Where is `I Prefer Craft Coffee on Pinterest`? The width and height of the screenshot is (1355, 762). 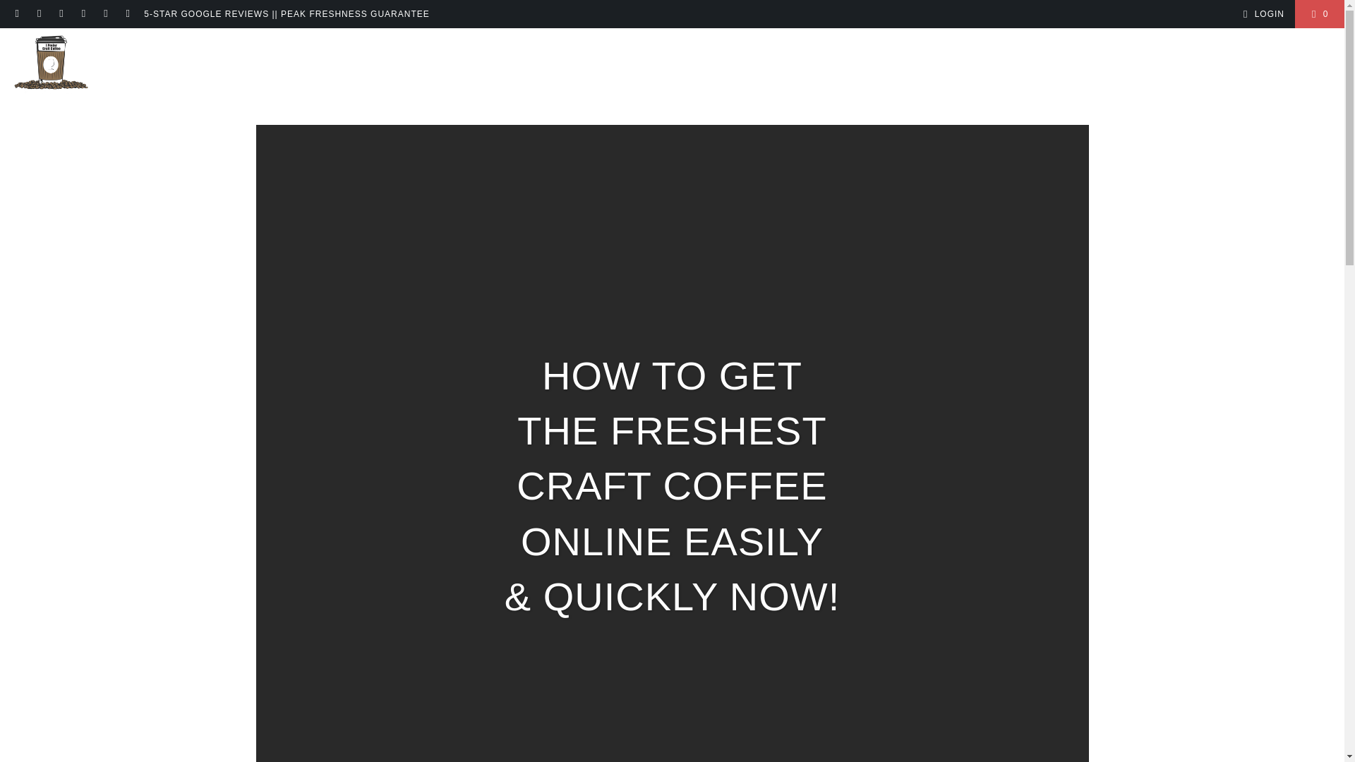 I Prefer Craft Coffee on Pinterest is located at coordinates (83, 14).